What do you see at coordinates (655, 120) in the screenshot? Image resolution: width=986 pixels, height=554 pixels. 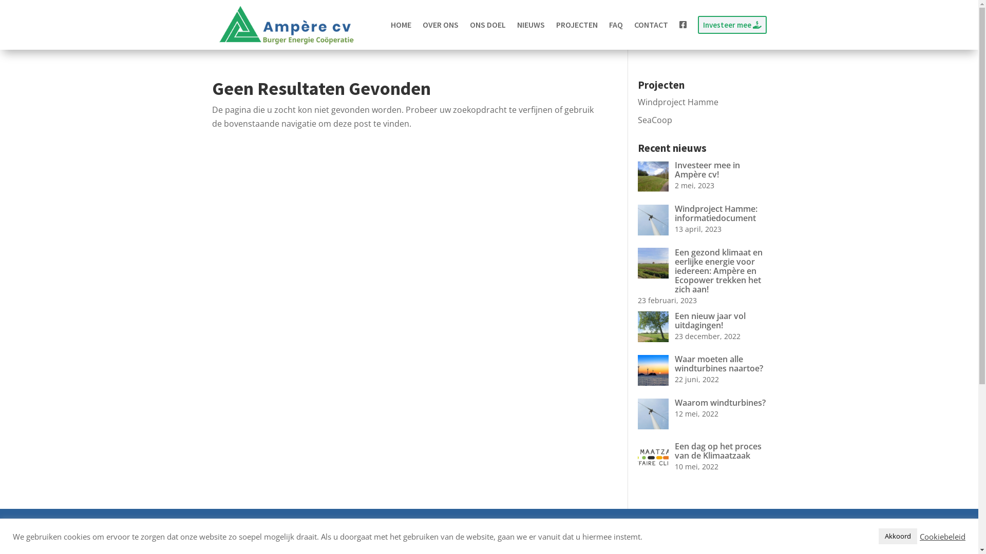 I see `SeaCoop` at bounding box center [655, 120].